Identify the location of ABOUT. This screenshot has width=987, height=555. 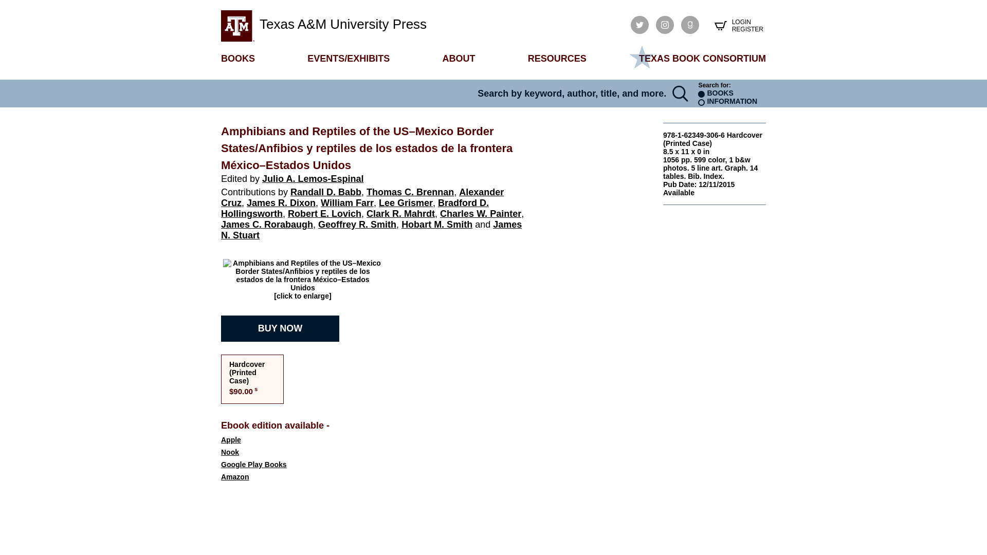
(459, 59).